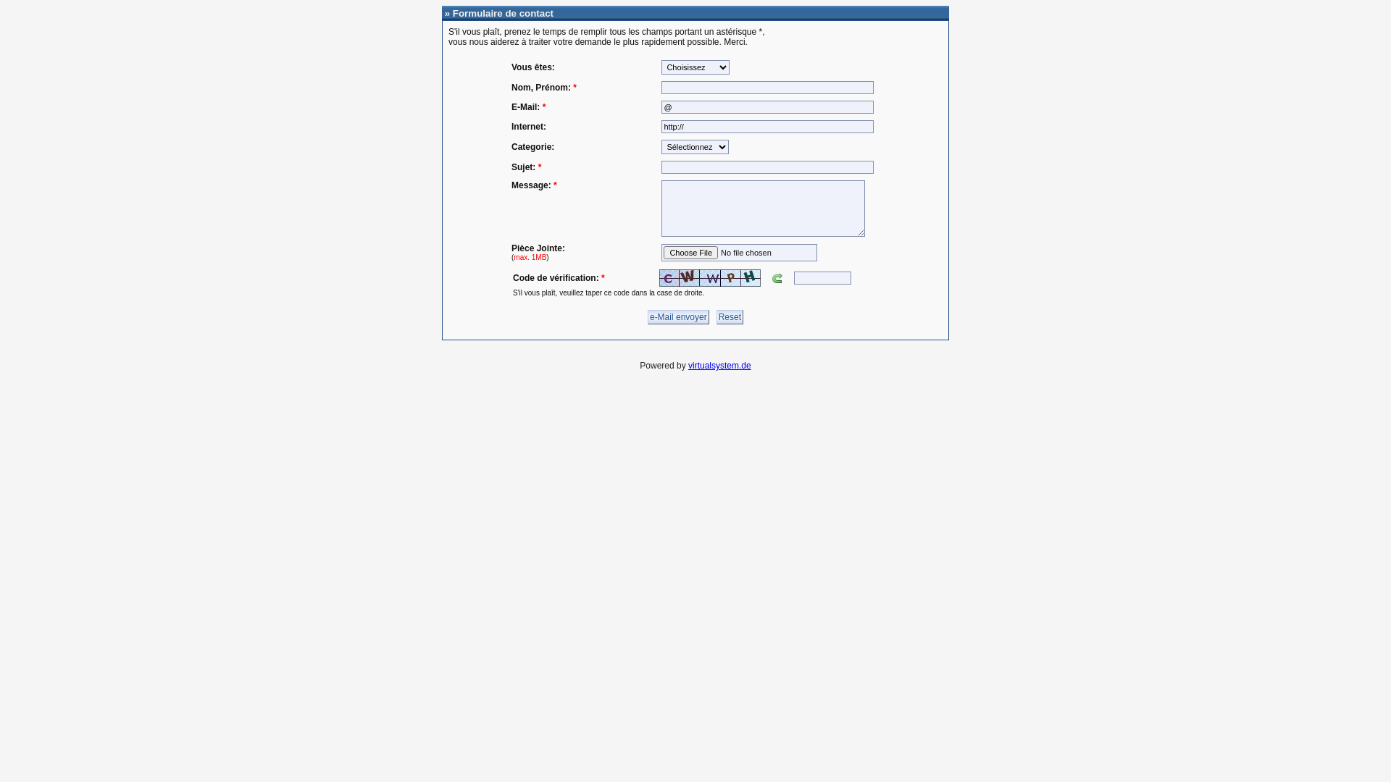  What do you see at coordinates (720, 366) in the screenshot?
I see `virtualsystem.de` at bounding box center [720, 366].